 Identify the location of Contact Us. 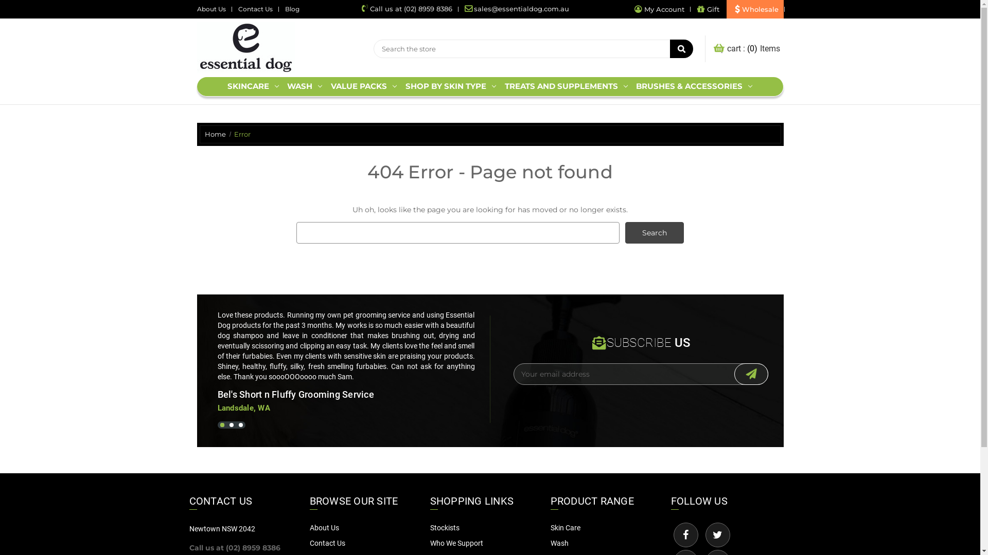
(255, 9).